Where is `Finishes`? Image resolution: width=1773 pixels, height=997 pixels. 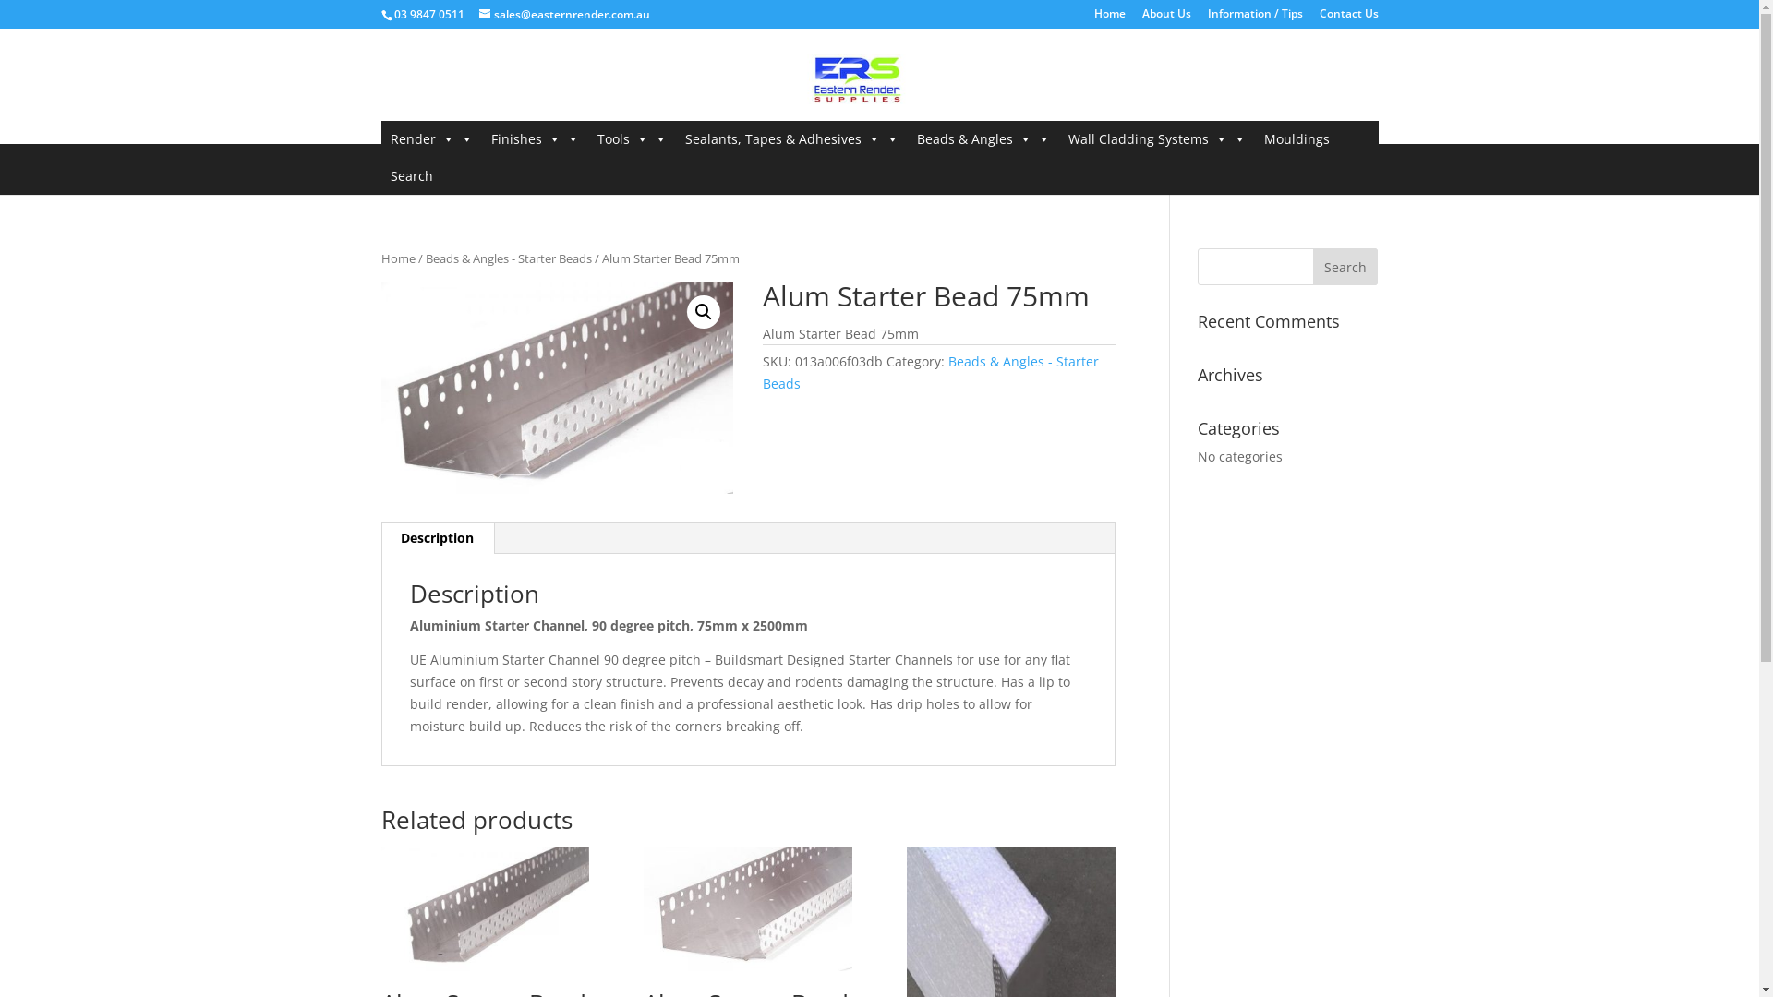 Finishes is located at coordinates (536, 139).